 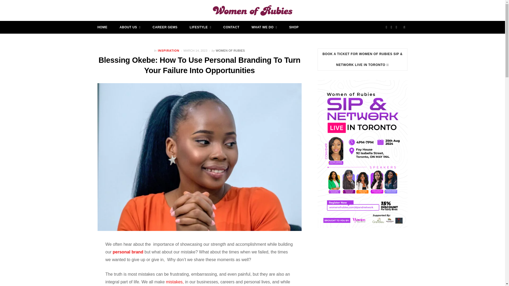 What do you see at coordinates (200, 27) in the screenshot?
I see `LIFESTYLE` at bounding box center [200, 27].